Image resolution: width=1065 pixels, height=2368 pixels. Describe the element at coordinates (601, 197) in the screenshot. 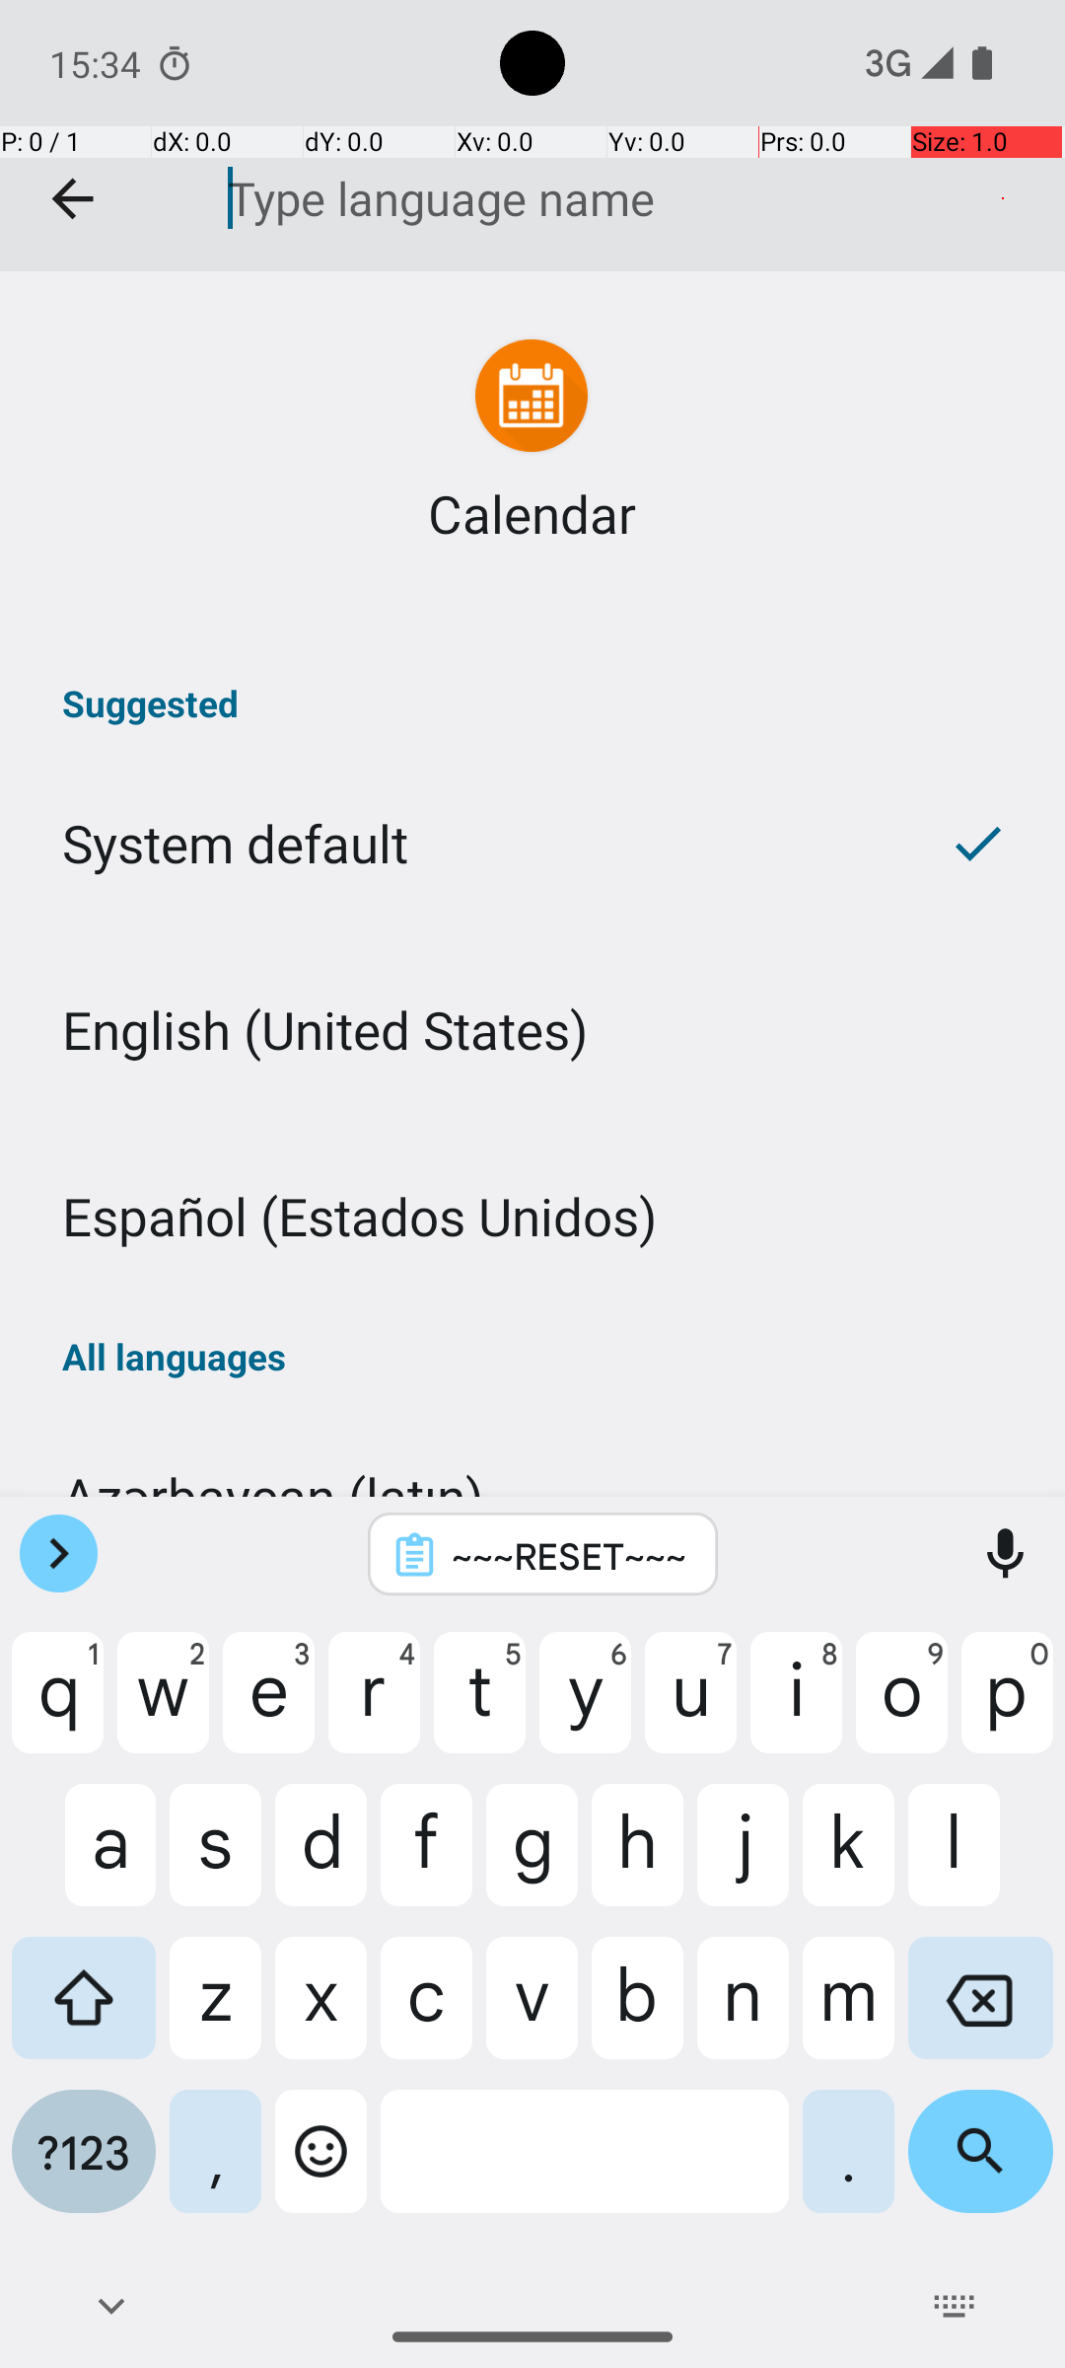

I see `Type language name` at that location.